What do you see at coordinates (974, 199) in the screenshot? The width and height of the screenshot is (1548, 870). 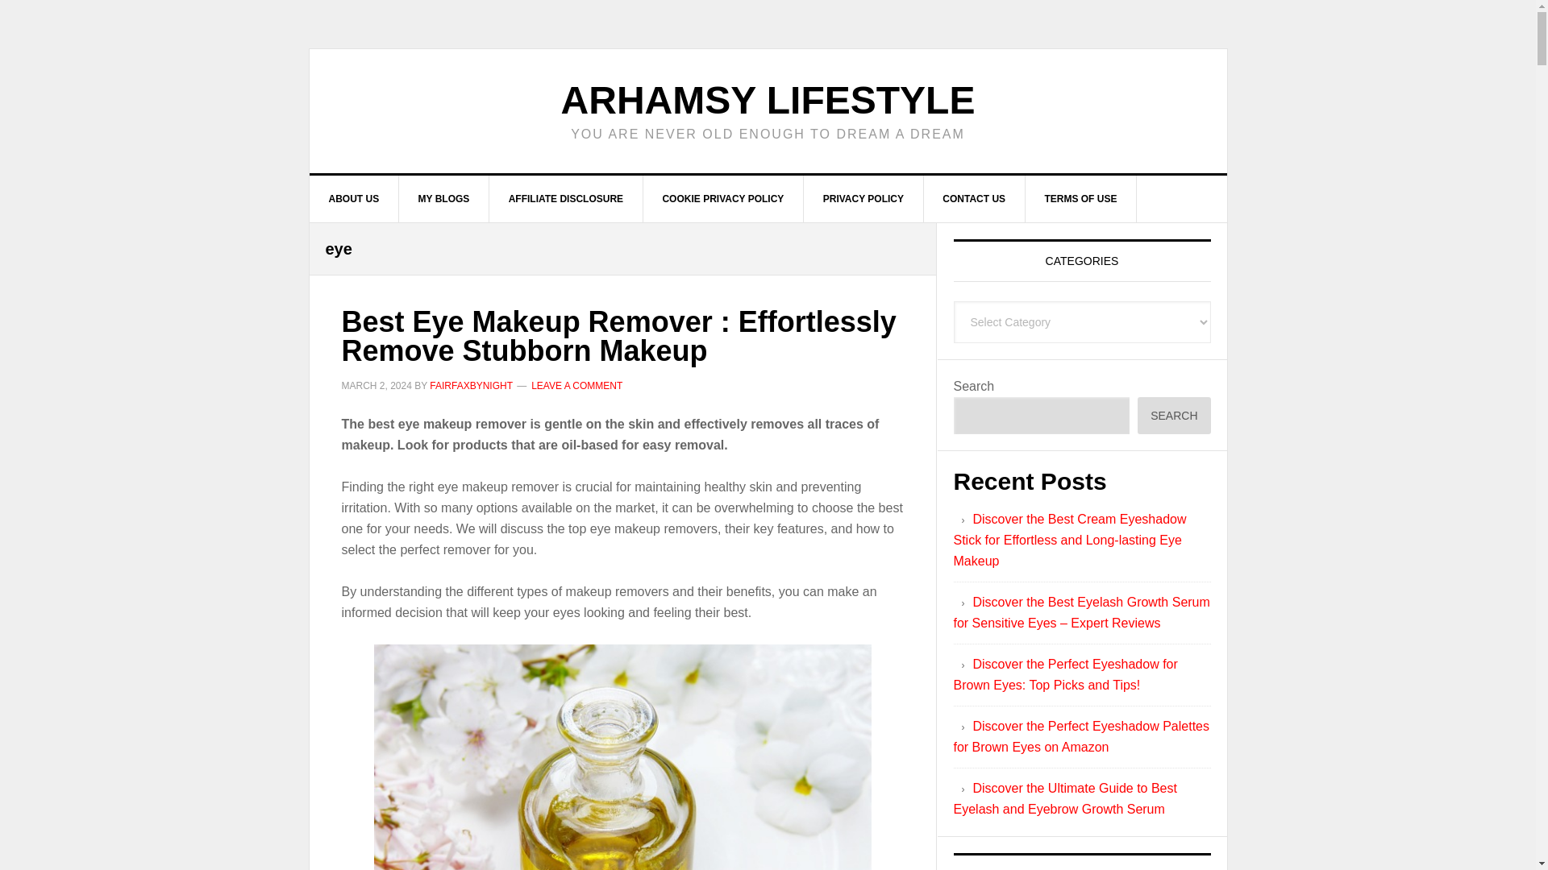 I see `CONTACT US` at bounding box center [974, 199].